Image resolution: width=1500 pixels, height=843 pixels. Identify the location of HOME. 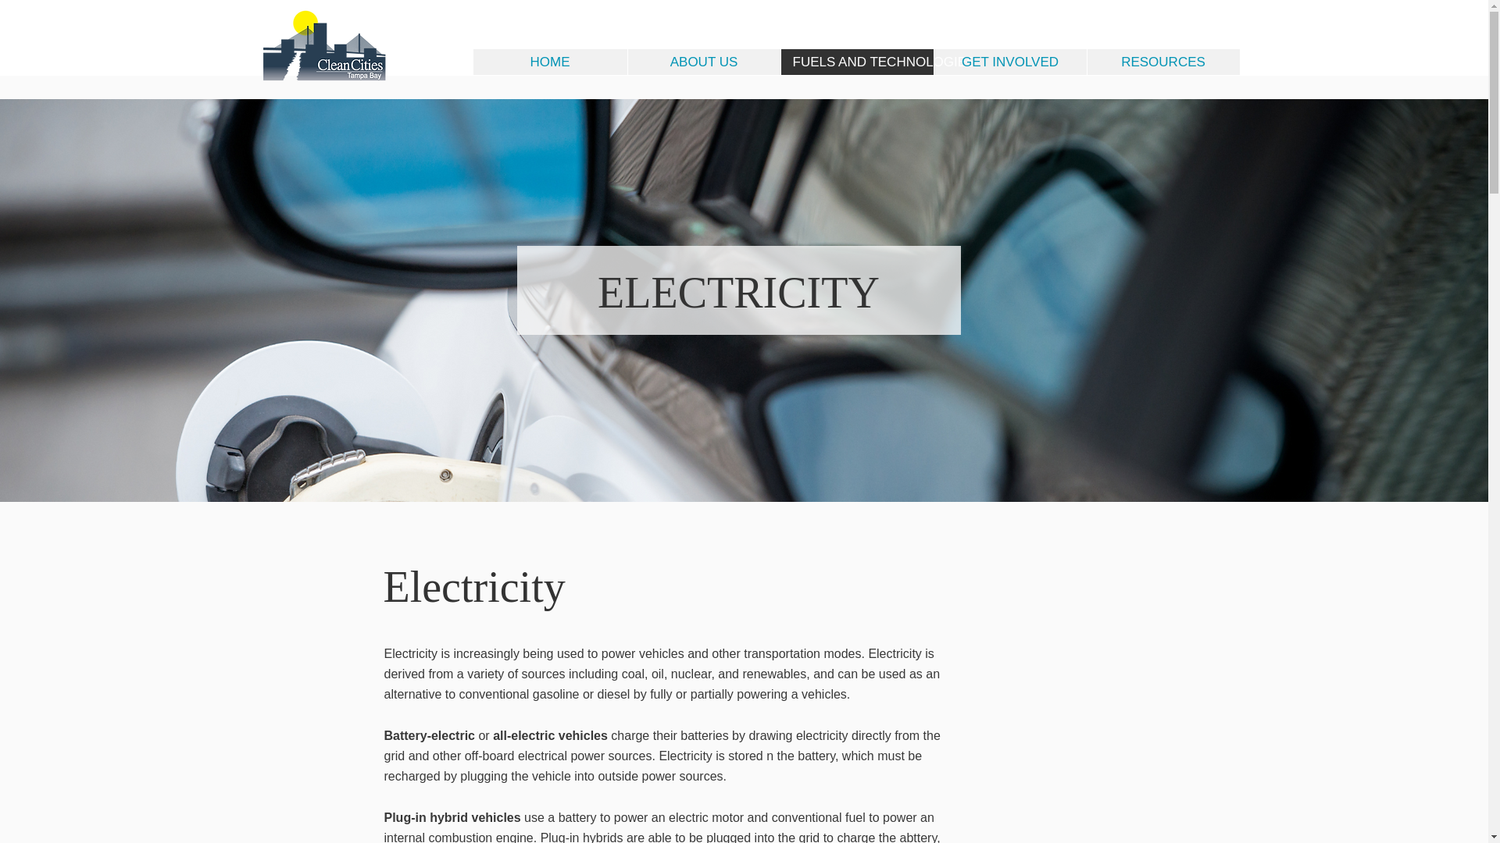
(550, 62).